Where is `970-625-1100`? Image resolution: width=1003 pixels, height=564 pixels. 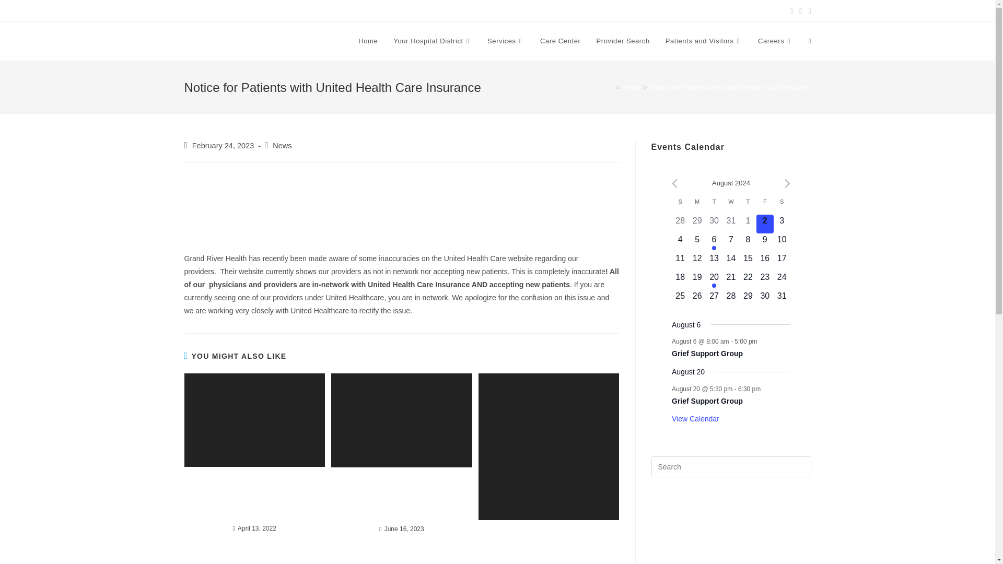 970-625-1100 is located at coordinates (401, 10).